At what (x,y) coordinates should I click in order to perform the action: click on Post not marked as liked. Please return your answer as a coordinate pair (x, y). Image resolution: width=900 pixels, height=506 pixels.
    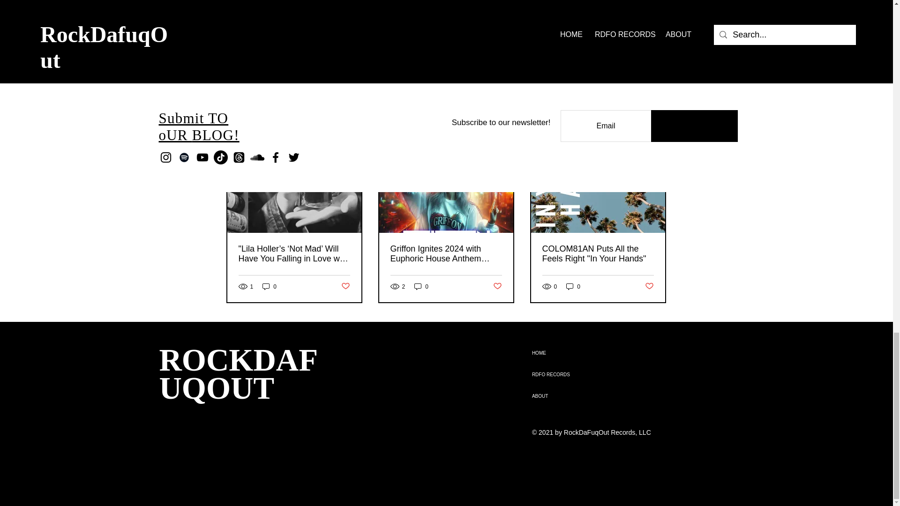
    Looking at the image, I should click on (650, 286).